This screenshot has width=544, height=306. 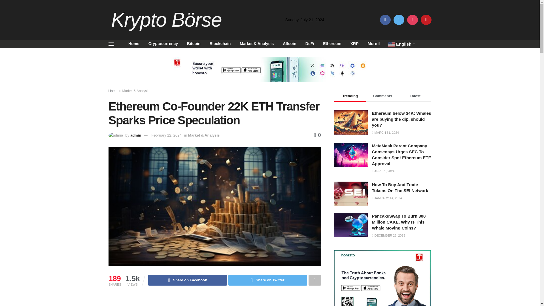 What do you see at coordinates (309, 44) in the screenshot?
I see `DeFi` at bounding box center [309, 44].